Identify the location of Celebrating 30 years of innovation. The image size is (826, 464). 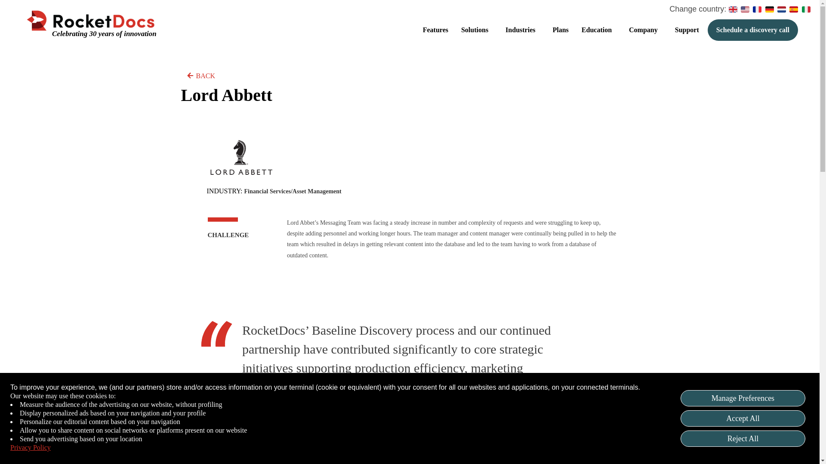
(104, 34).